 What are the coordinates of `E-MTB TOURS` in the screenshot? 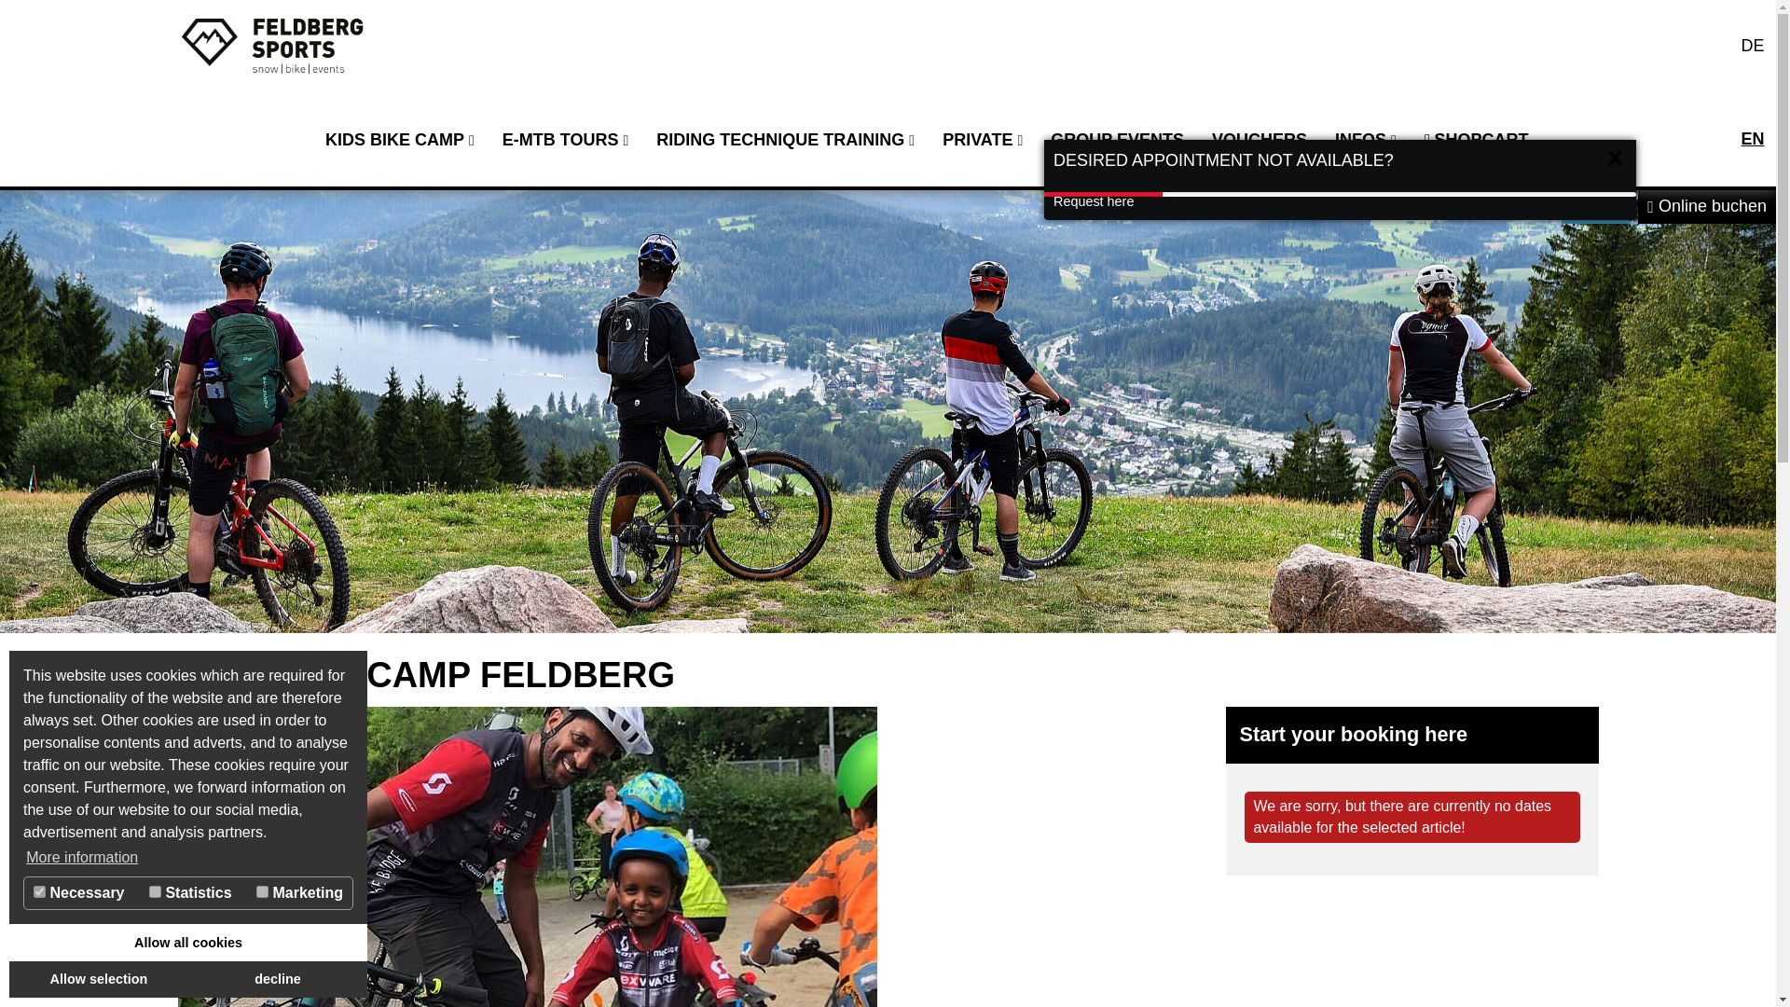 It's located at (565, 140).